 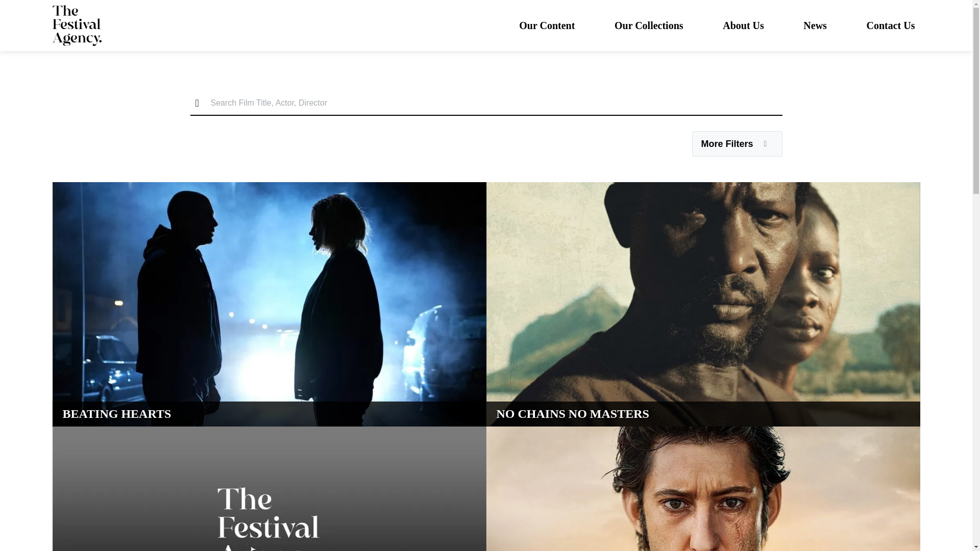 What do you see at coordinates (648, 27) in the screenshot?
I see `Our Collections` at bounding box center [648, 27].